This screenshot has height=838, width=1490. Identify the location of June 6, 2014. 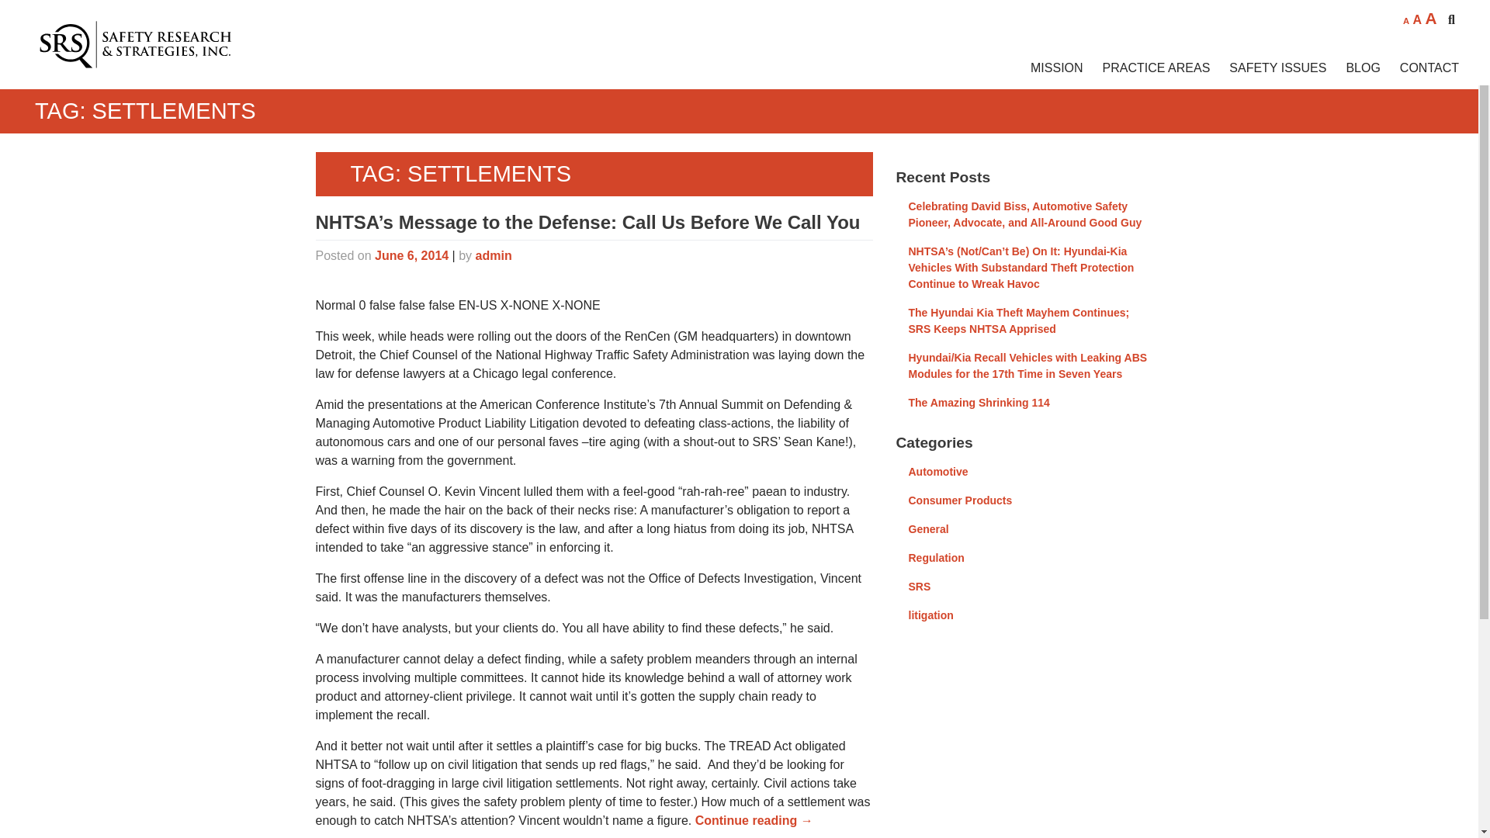
(411, 255).